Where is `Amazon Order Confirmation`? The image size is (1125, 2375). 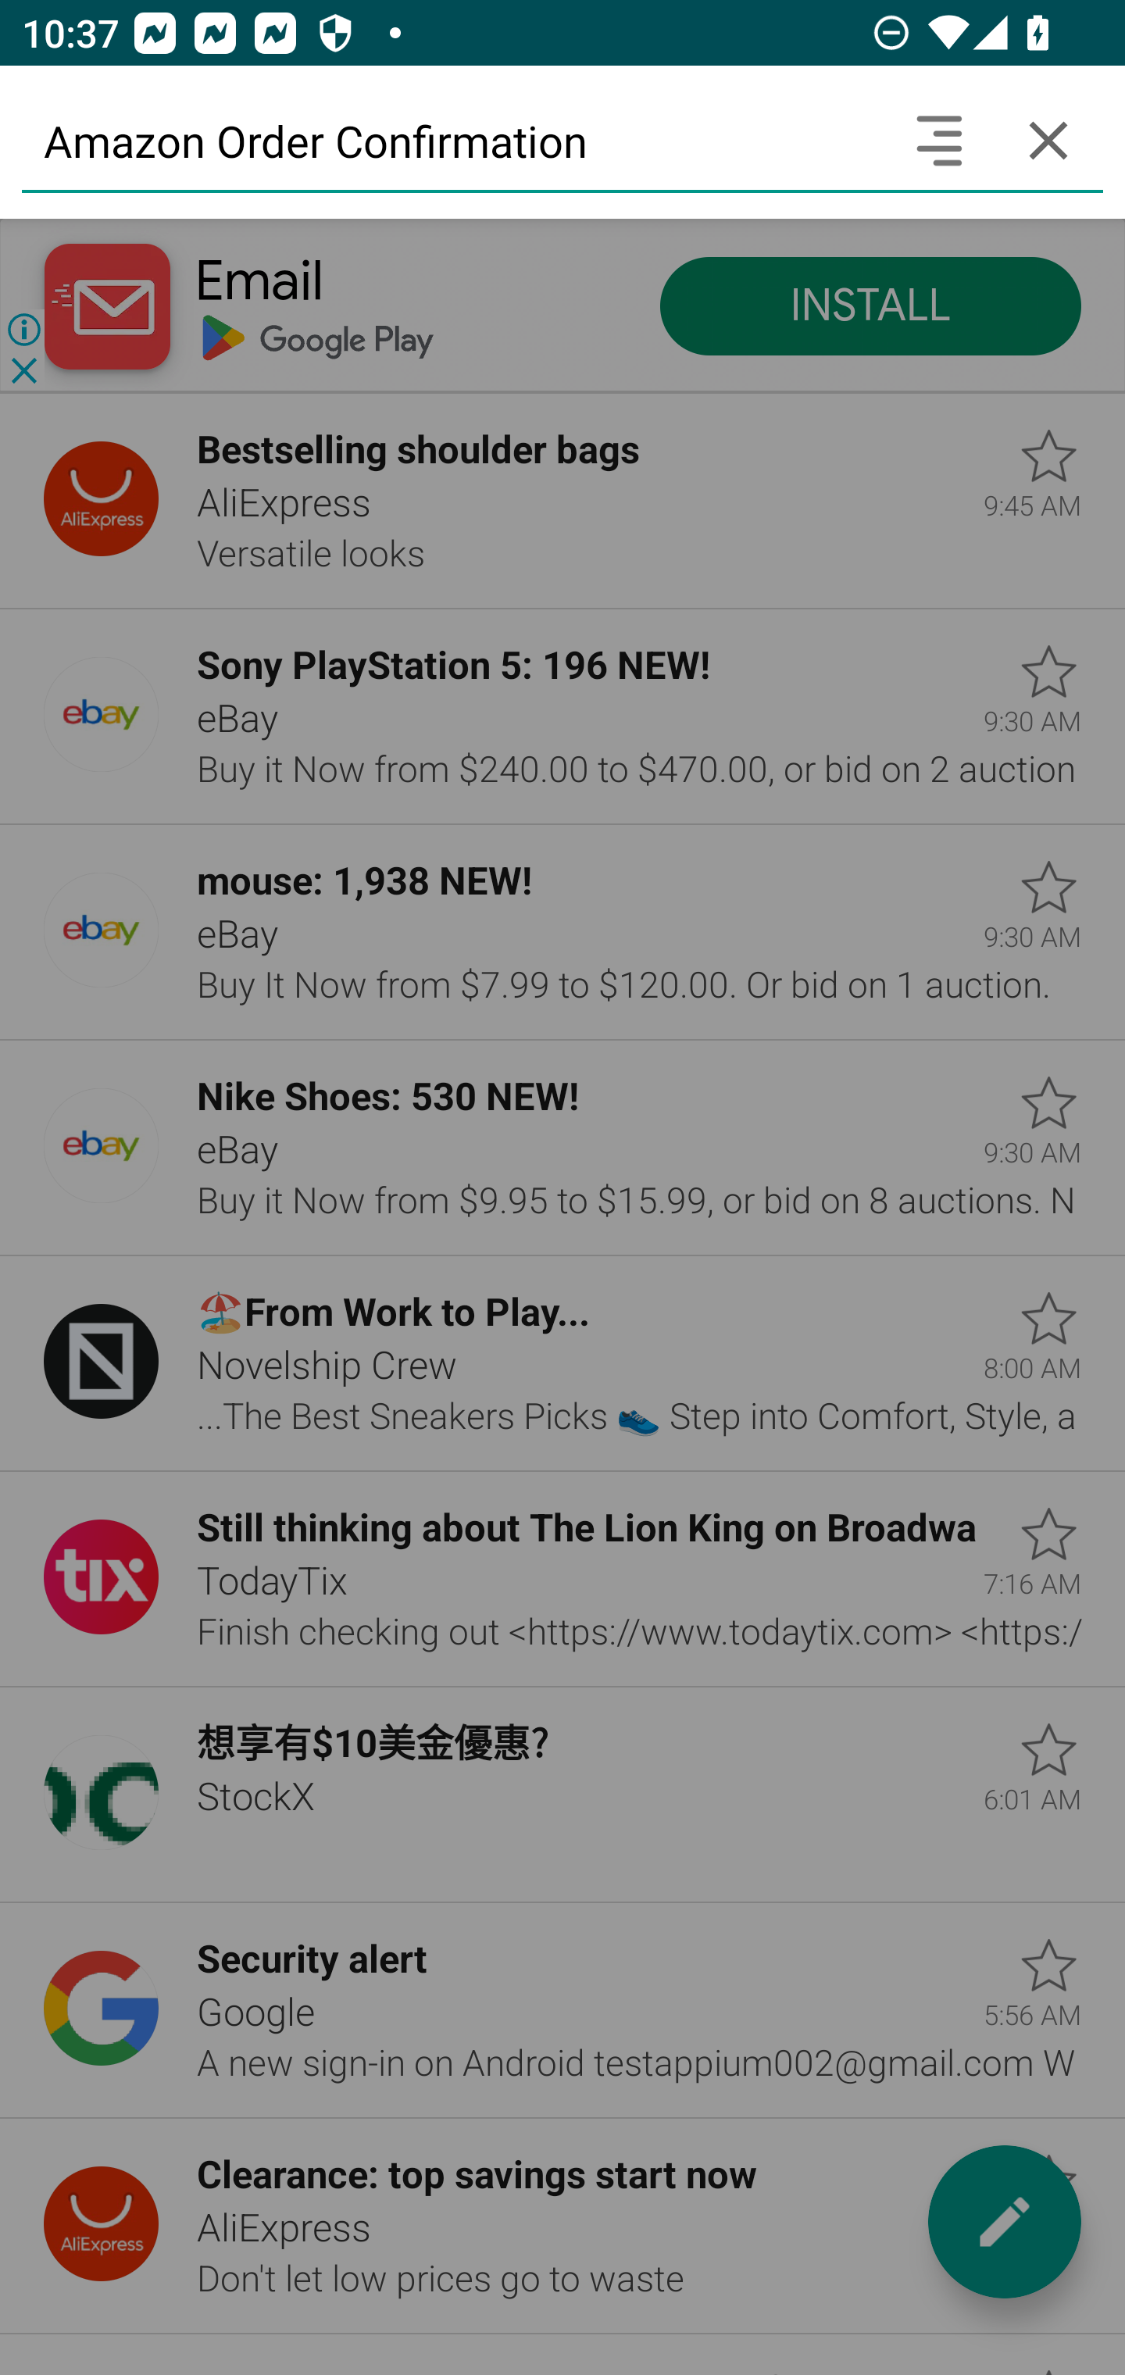
Amazon Order Confirmation is located at coordinates (452, 140).